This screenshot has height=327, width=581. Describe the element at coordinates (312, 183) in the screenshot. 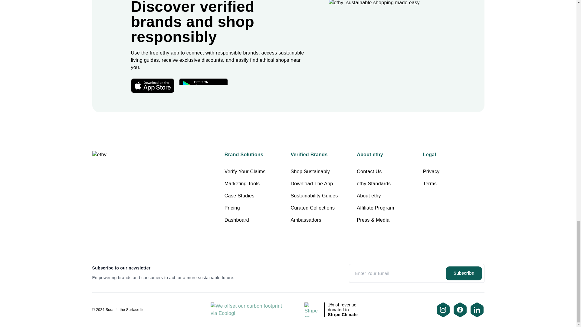

I see `Download The App` at that location.